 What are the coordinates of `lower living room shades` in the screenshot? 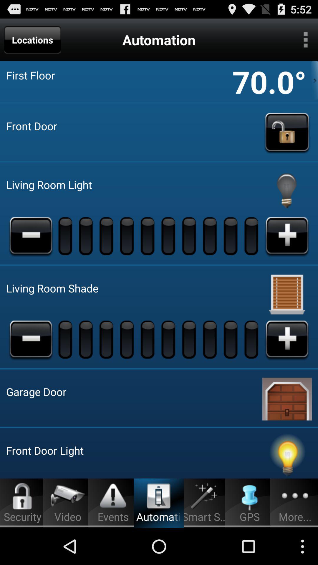 It's located at (31, 339).